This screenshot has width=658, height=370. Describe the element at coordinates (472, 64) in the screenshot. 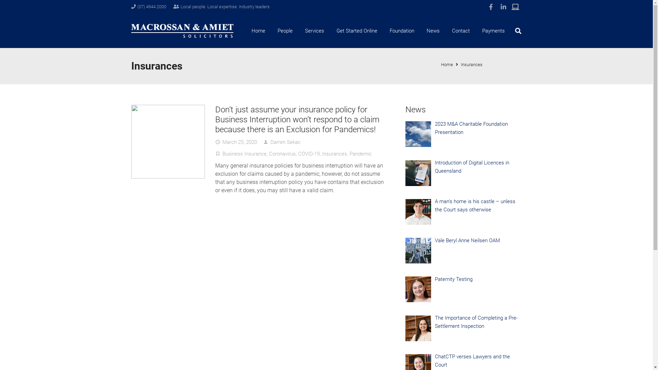

I see `Insurances` at that location.